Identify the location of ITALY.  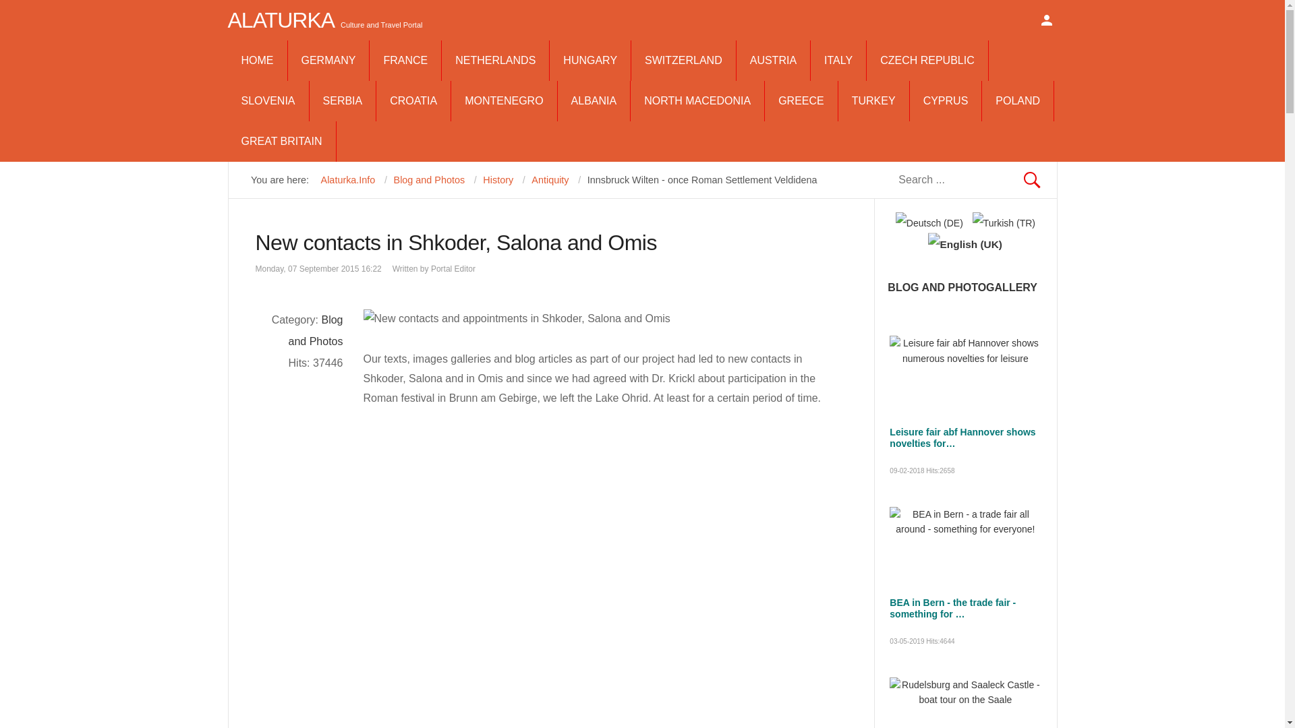
(838, 61).